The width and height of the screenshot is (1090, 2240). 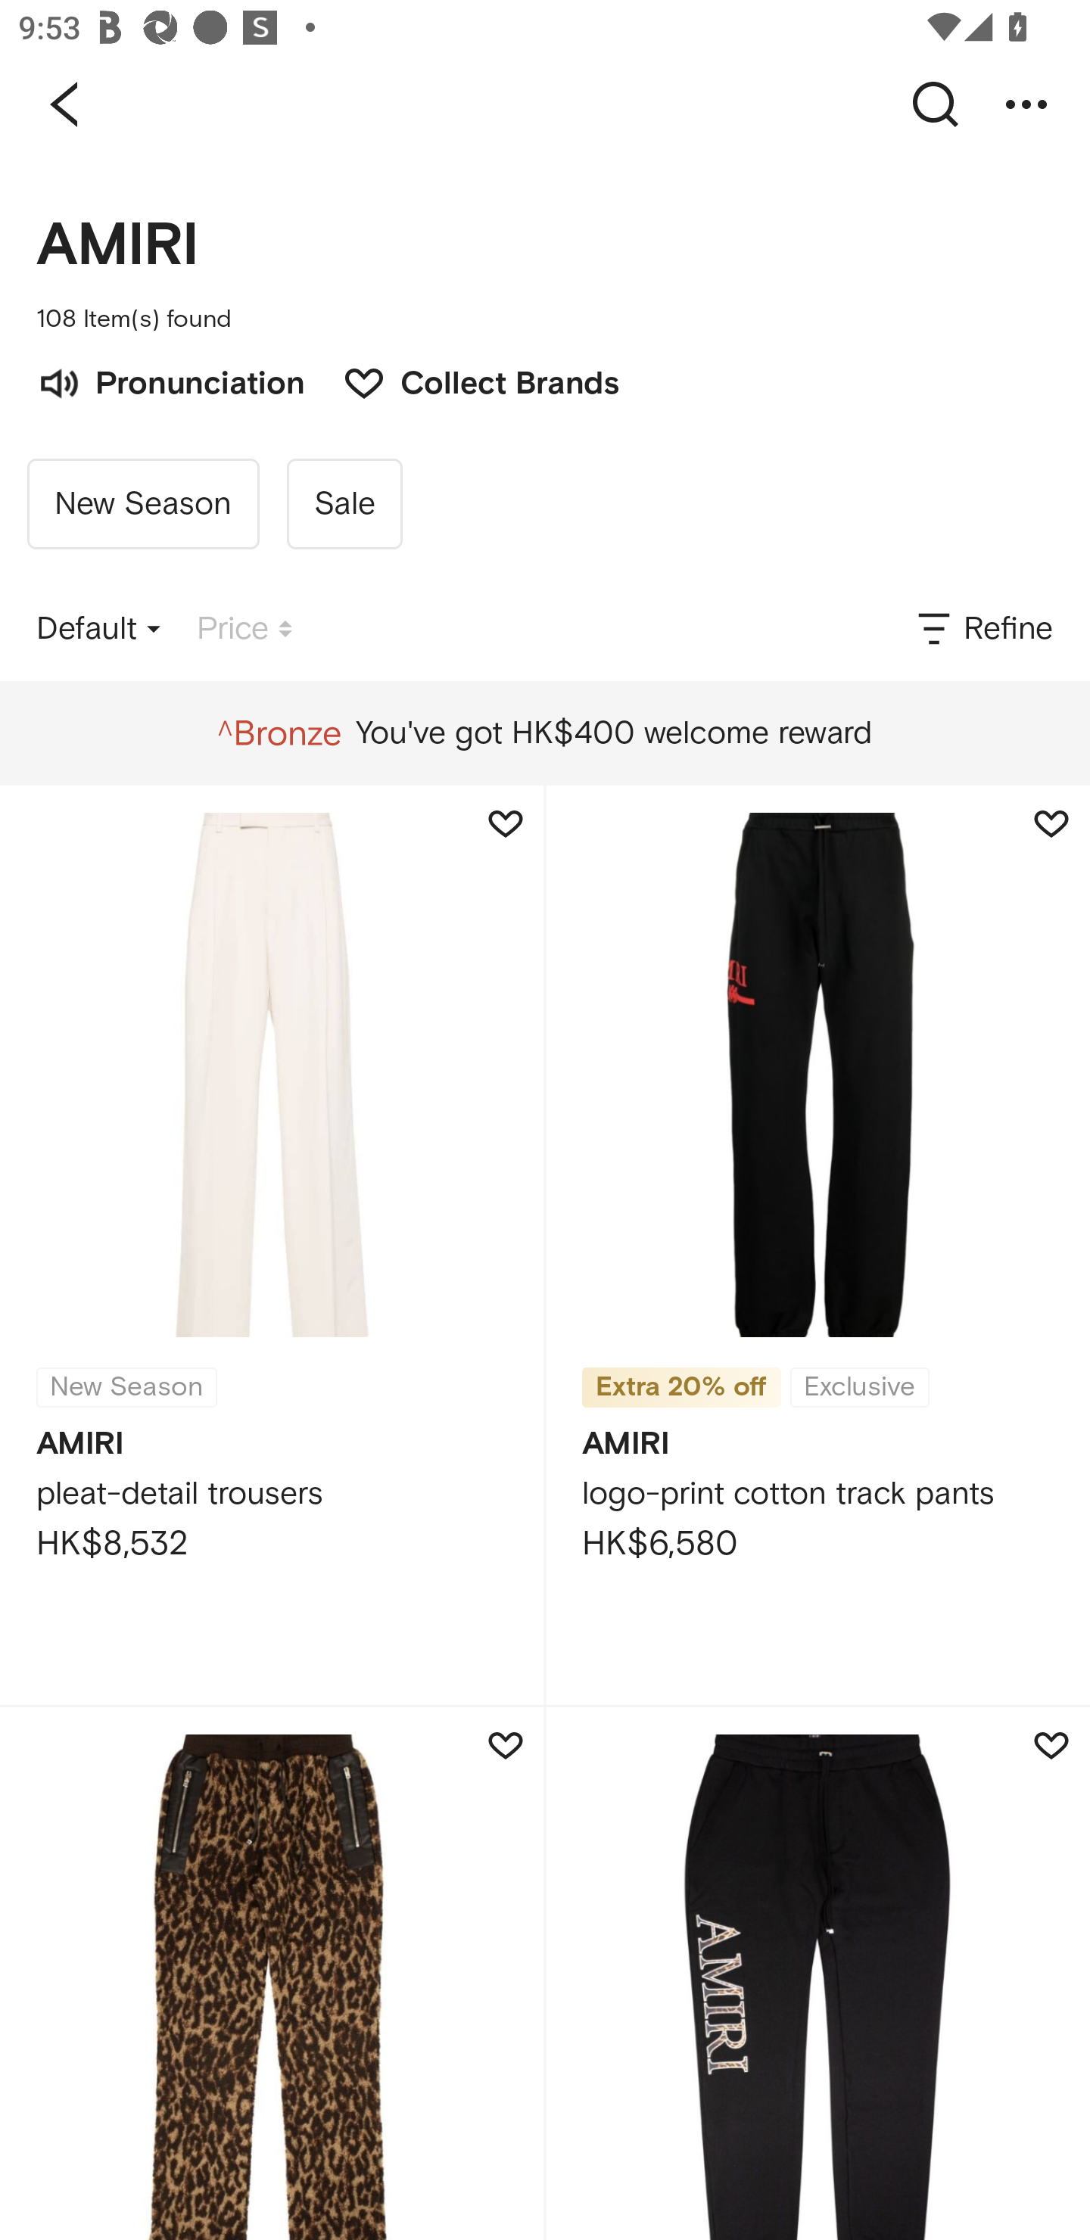 I want to click on Sale, so click(x=344, y=504).